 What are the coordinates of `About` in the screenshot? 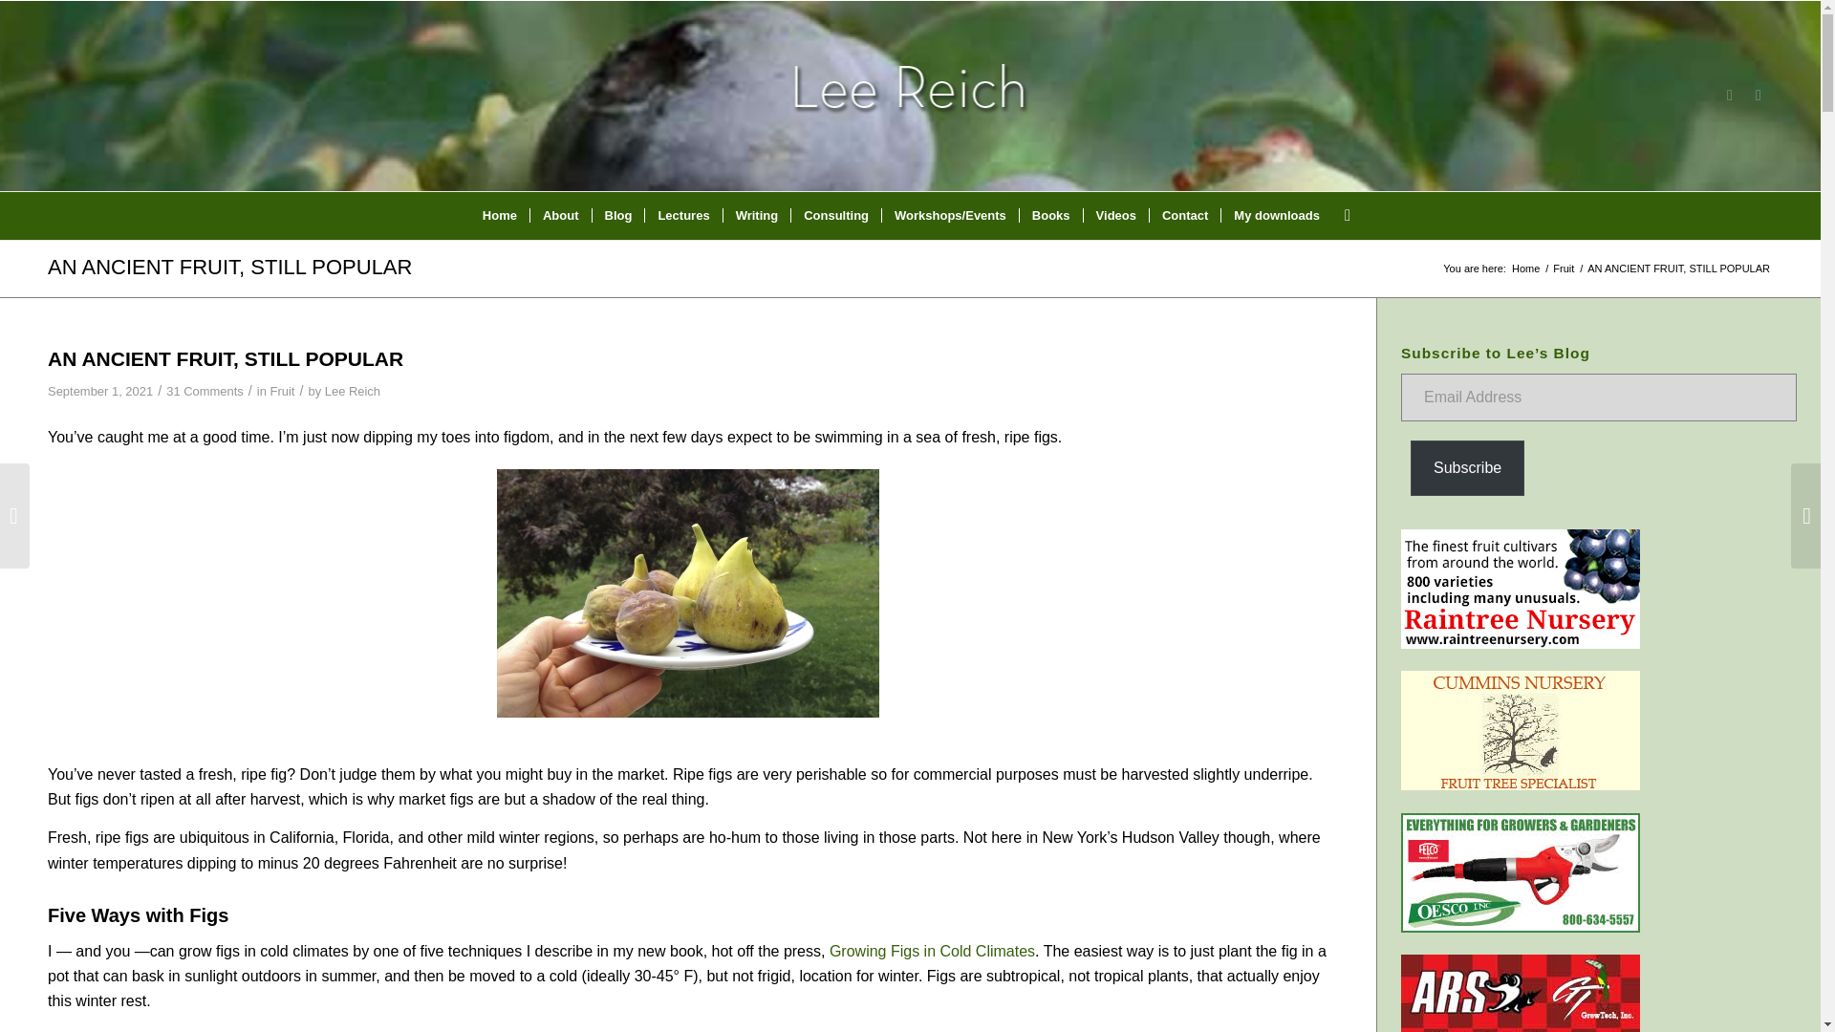 It's located at (560, 215).